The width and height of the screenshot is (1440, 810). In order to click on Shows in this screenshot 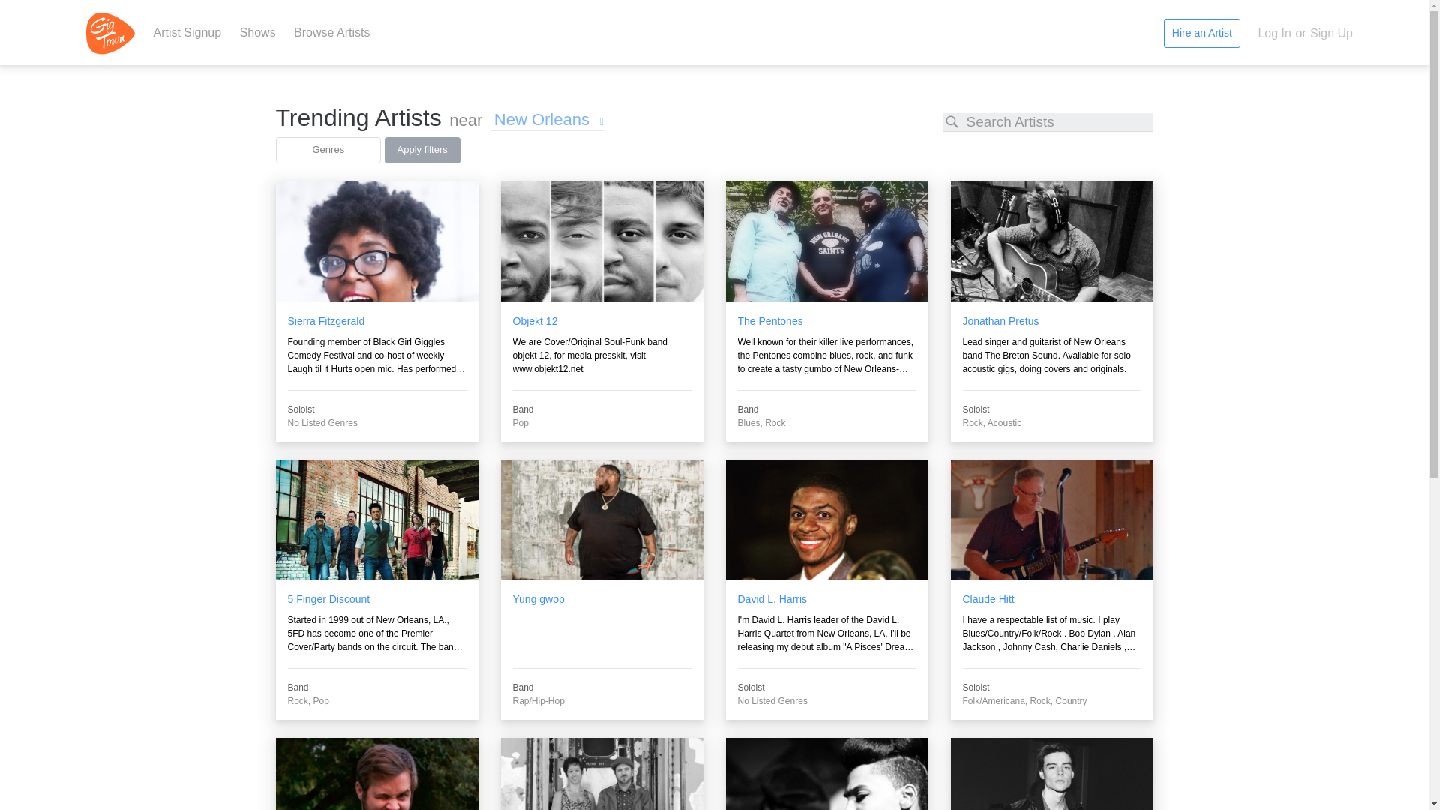, I will do `click(258, 31)`.